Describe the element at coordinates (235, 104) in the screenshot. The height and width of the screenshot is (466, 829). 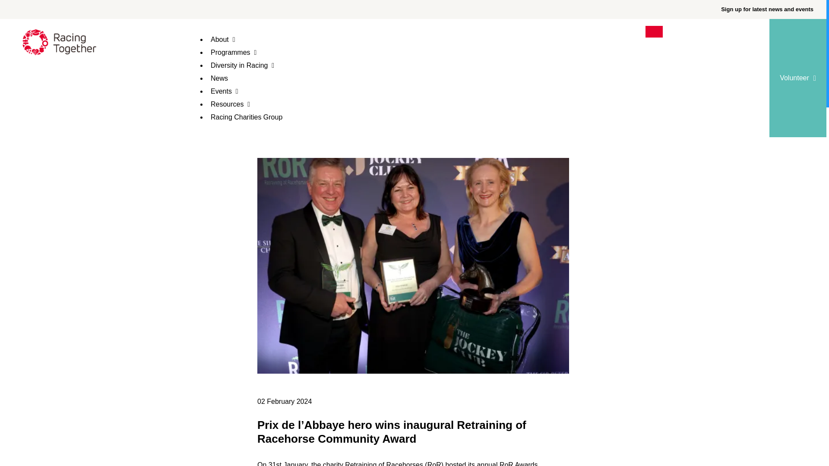
I see `Resources` at that location.